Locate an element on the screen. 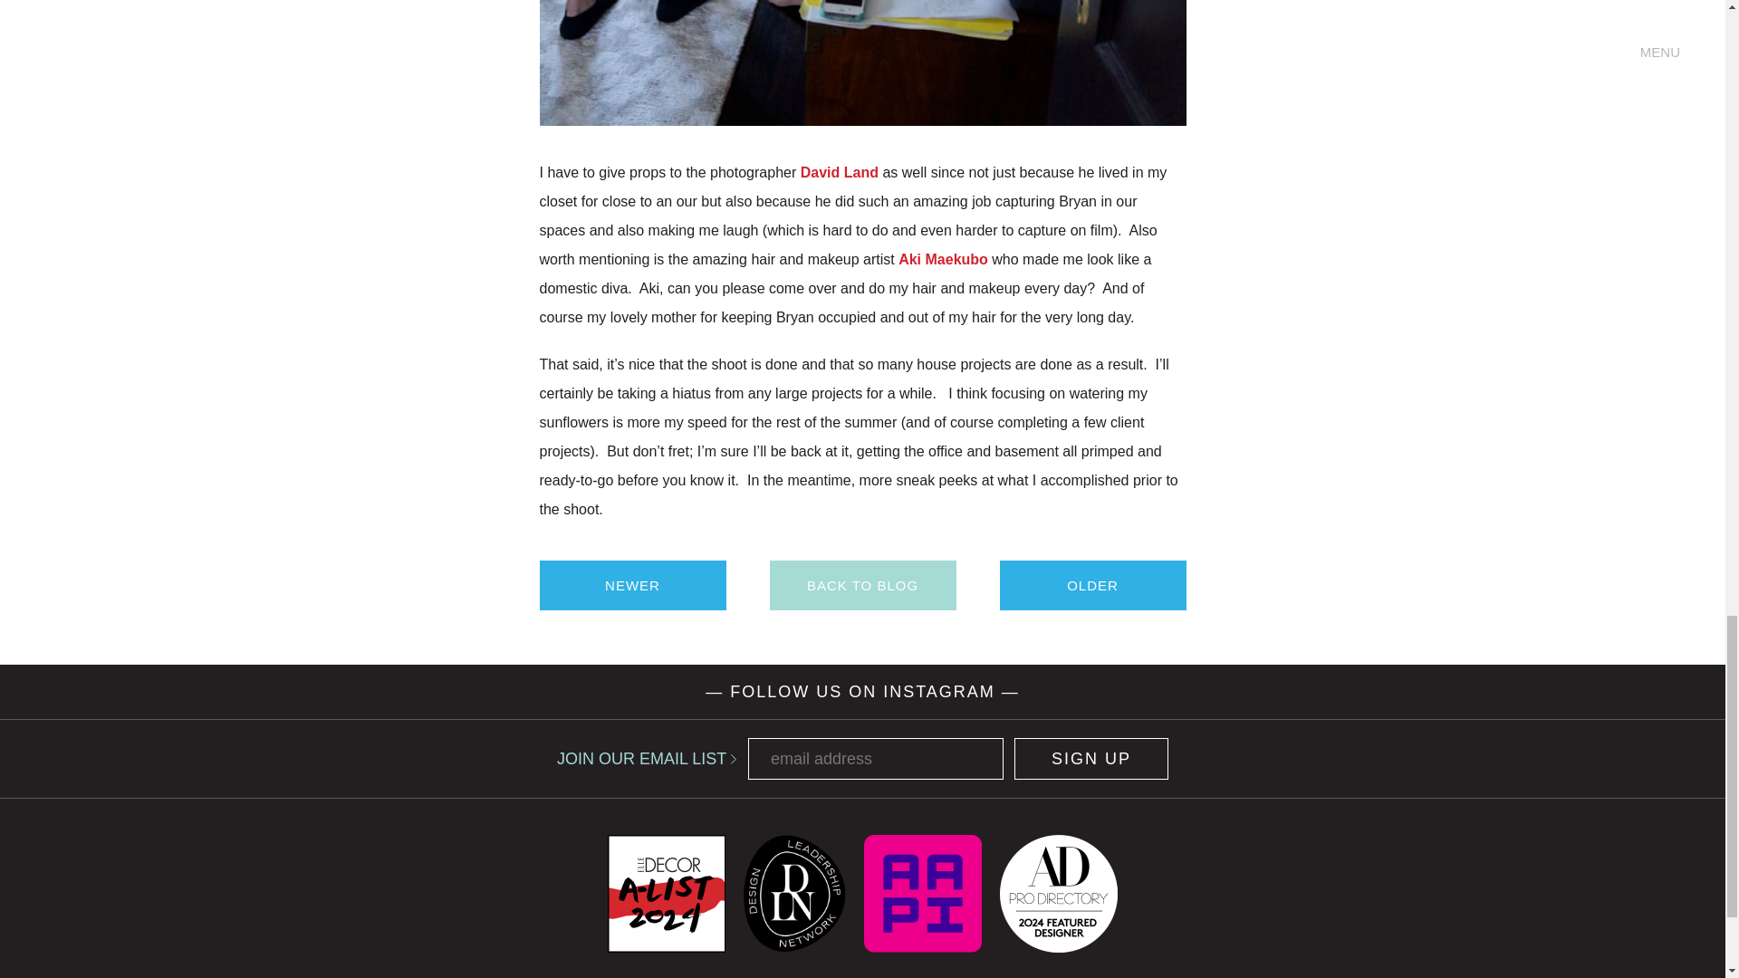 The image size is (1739, 978). NEWER is located at coordinates (632, 585).